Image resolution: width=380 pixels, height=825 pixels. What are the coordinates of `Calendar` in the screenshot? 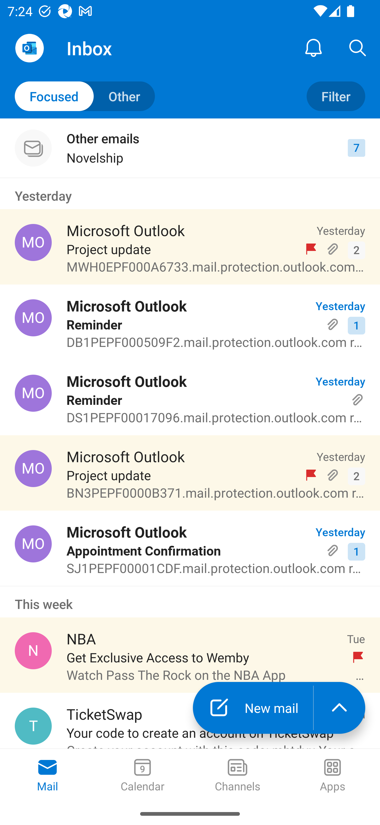 It's located at (142, 776).